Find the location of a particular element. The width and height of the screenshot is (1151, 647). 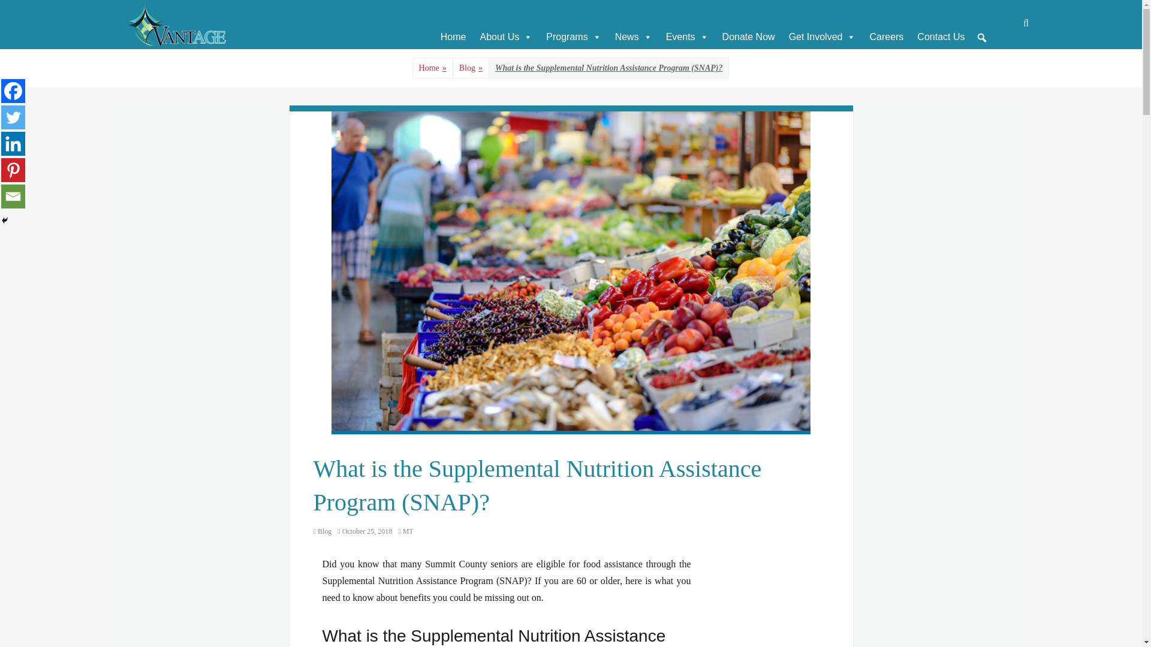

Pinterest is located at coordinates (13, 170).